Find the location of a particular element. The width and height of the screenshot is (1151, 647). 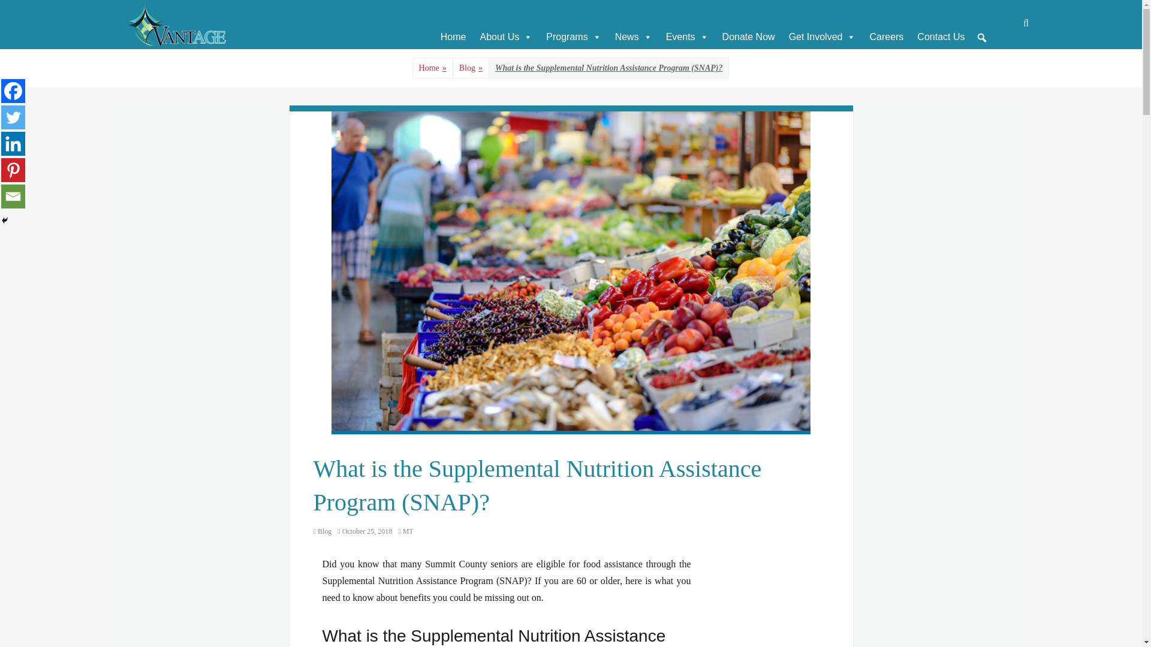

Pinterest is located at coordinates (13, 170).